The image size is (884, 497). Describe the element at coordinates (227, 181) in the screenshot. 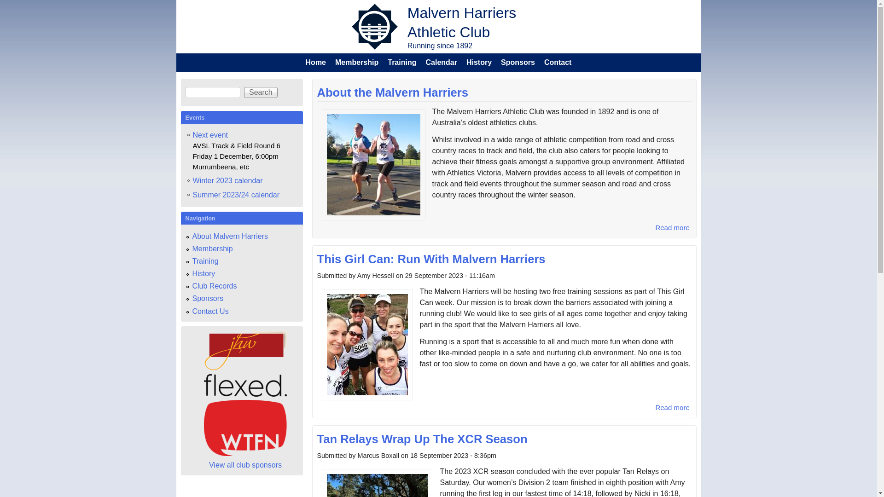

I see `Winter 2023 calendar` at that location.